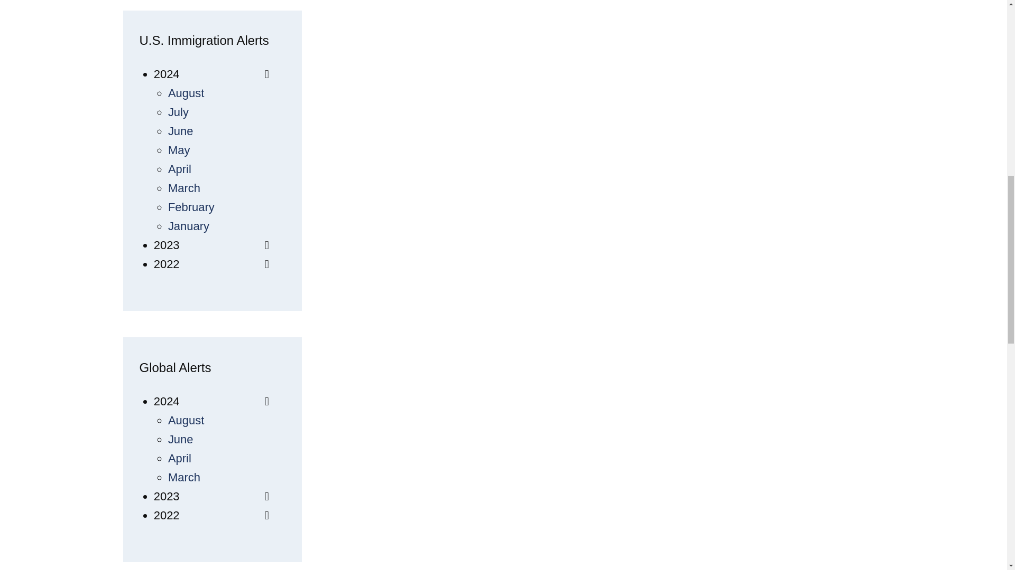  I want to click on April, so click(180, 169).